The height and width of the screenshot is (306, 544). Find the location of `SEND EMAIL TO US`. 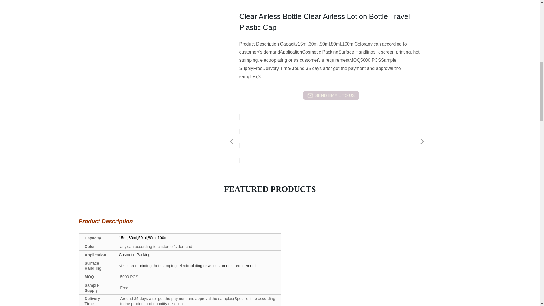

SEND EMAIL TO US is located at coordinates (331, 95).